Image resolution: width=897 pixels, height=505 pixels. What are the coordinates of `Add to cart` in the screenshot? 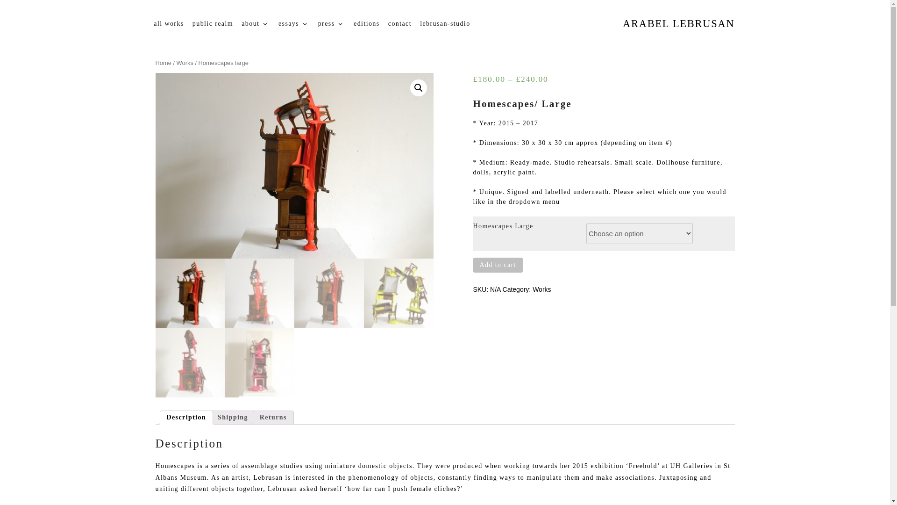 It's located at (497, 265).